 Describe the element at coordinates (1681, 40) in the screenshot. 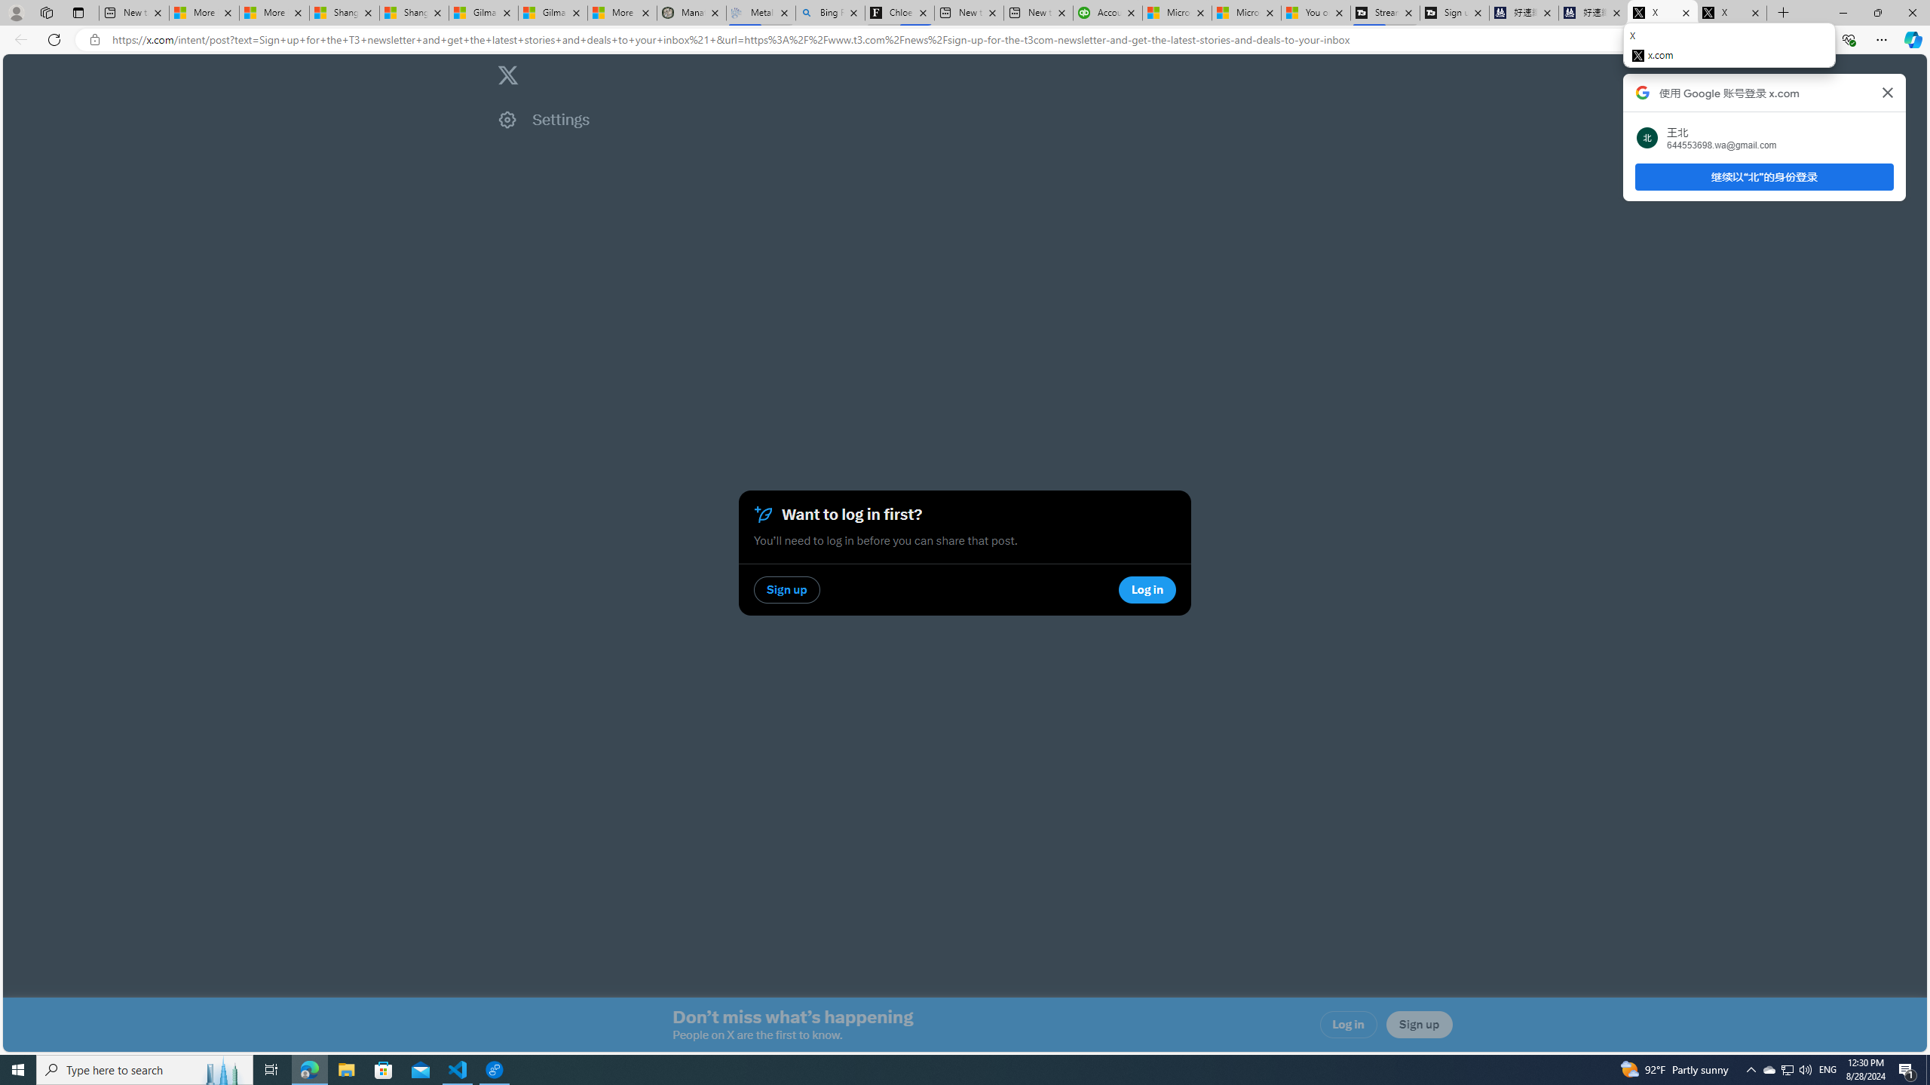

I see `Shopping in Microsoft Edge` at that location.